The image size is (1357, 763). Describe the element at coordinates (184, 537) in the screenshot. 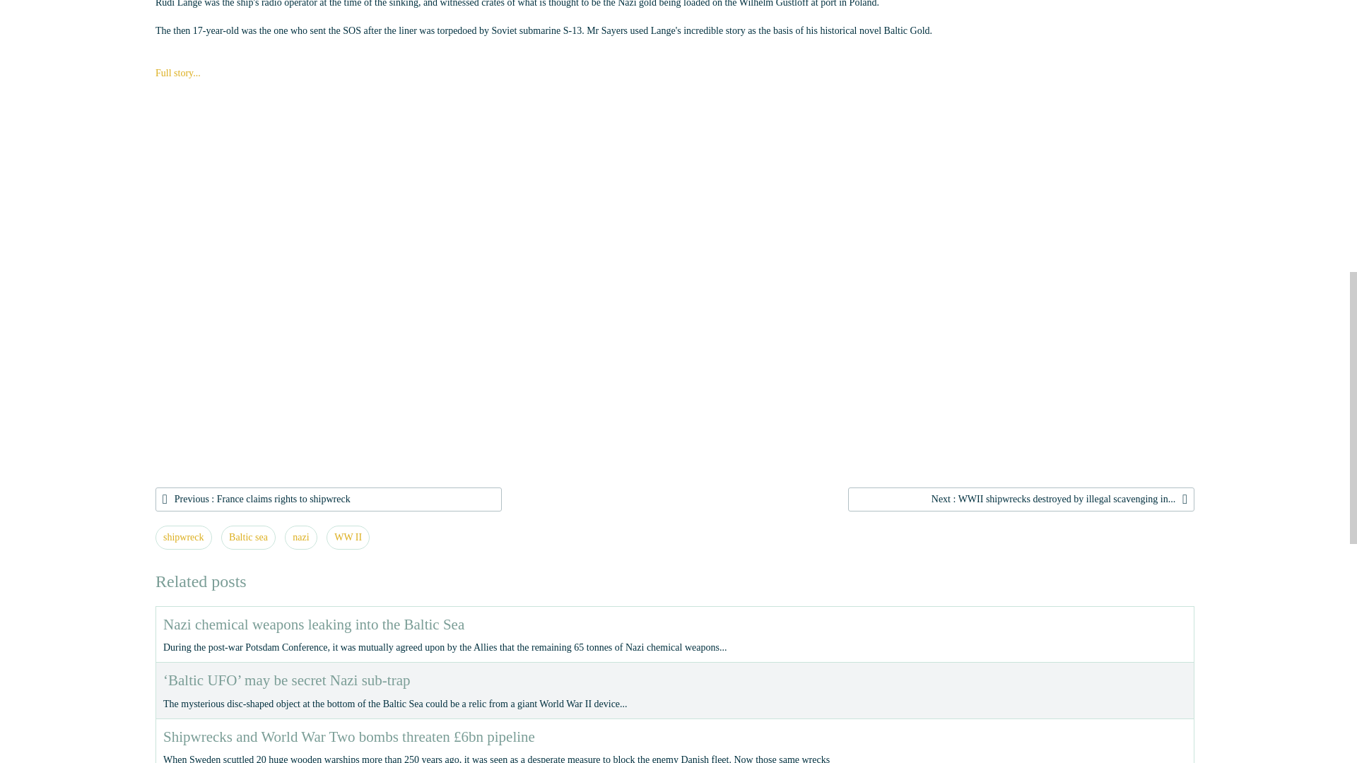

I see `shipwreck` at that location.